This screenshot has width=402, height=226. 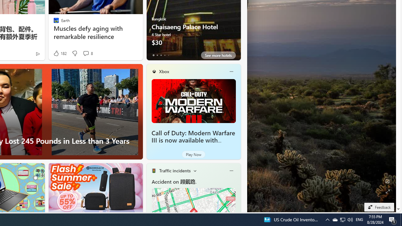 What do you see at coordinates (193, 154) in the screenshot?
I see `Play Now` at bounding box center [193, 154].